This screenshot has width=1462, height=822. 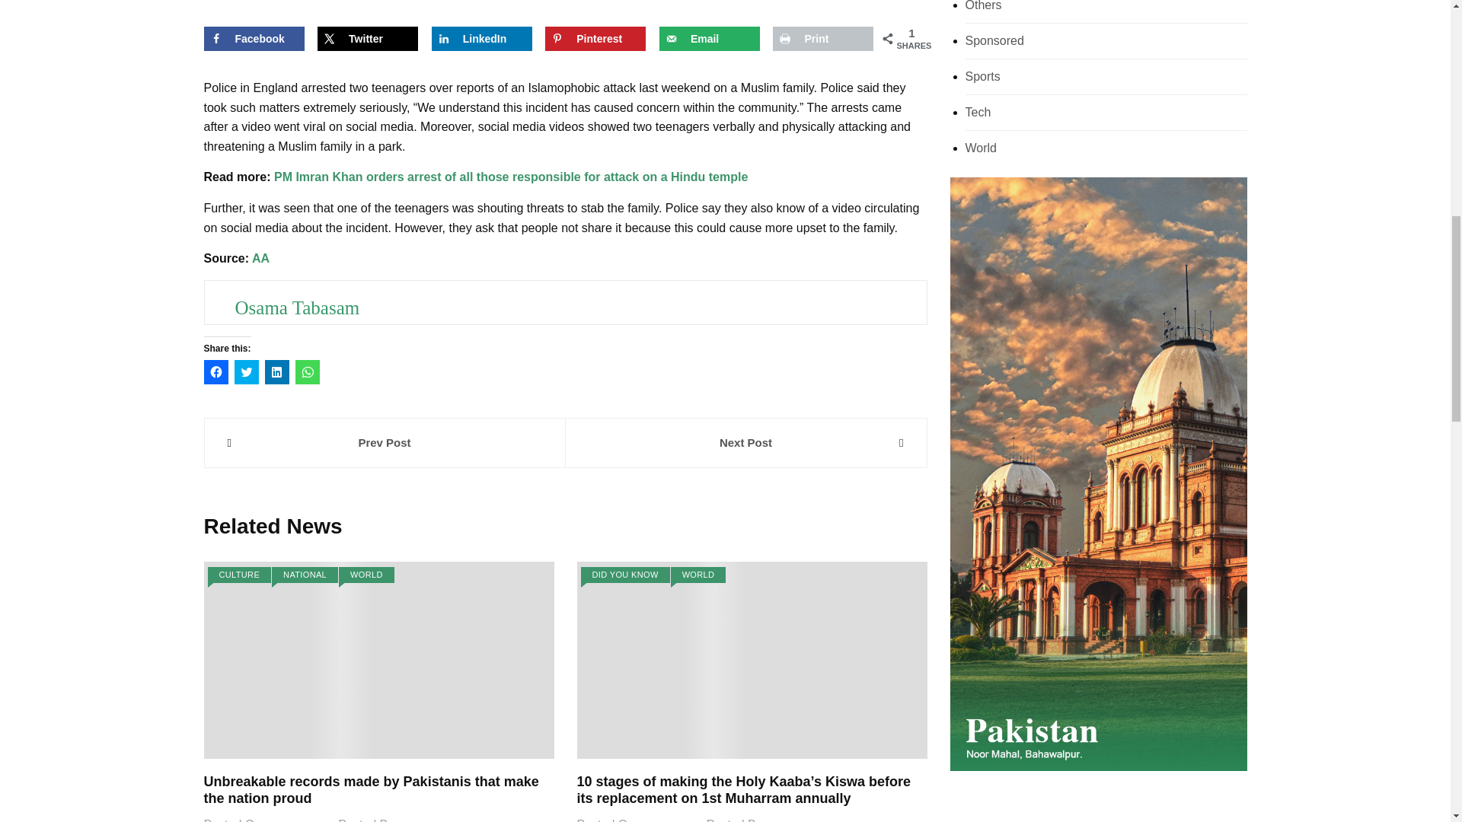 What do you see at coordinates (384, 443) in the screenshot?
I see `Prev Post` at bounding box center [384, 443].